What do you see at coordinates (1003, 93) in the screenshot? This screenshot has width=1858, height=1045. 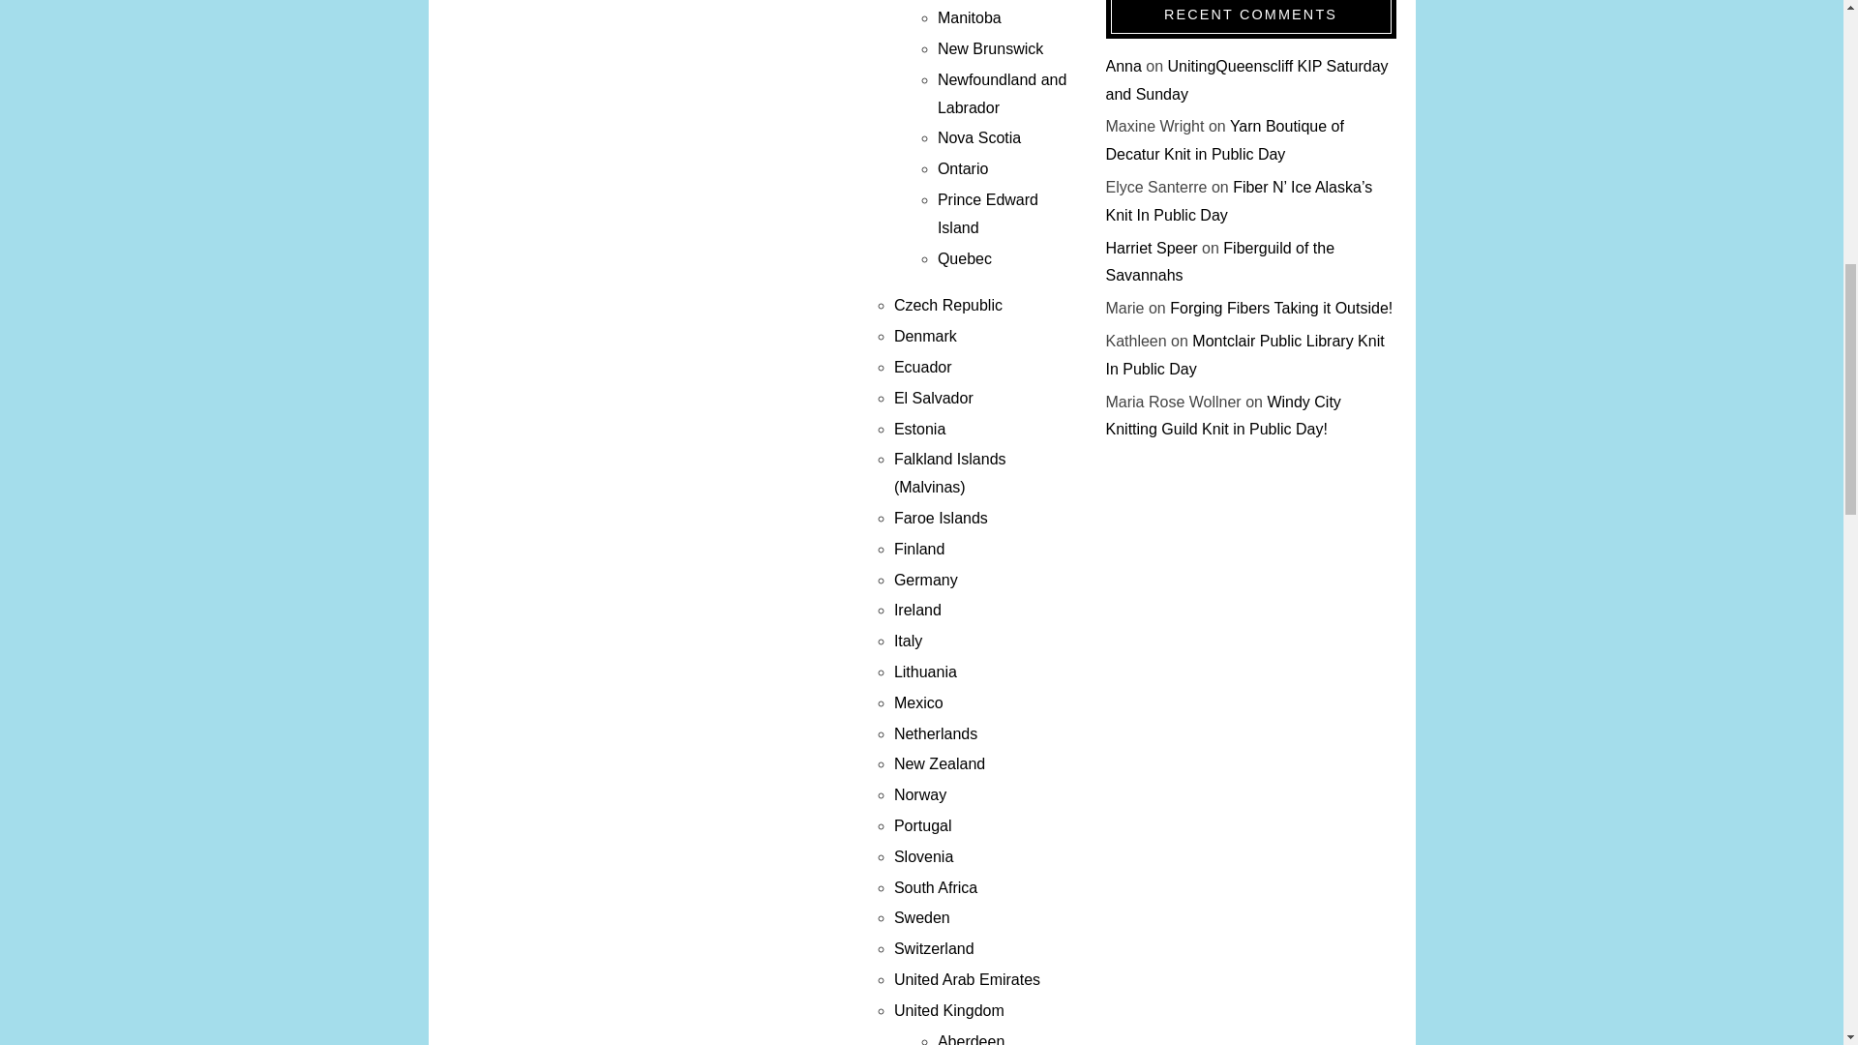 I see `Newfoundland and Labrador` at bounding box center [1003, 93].